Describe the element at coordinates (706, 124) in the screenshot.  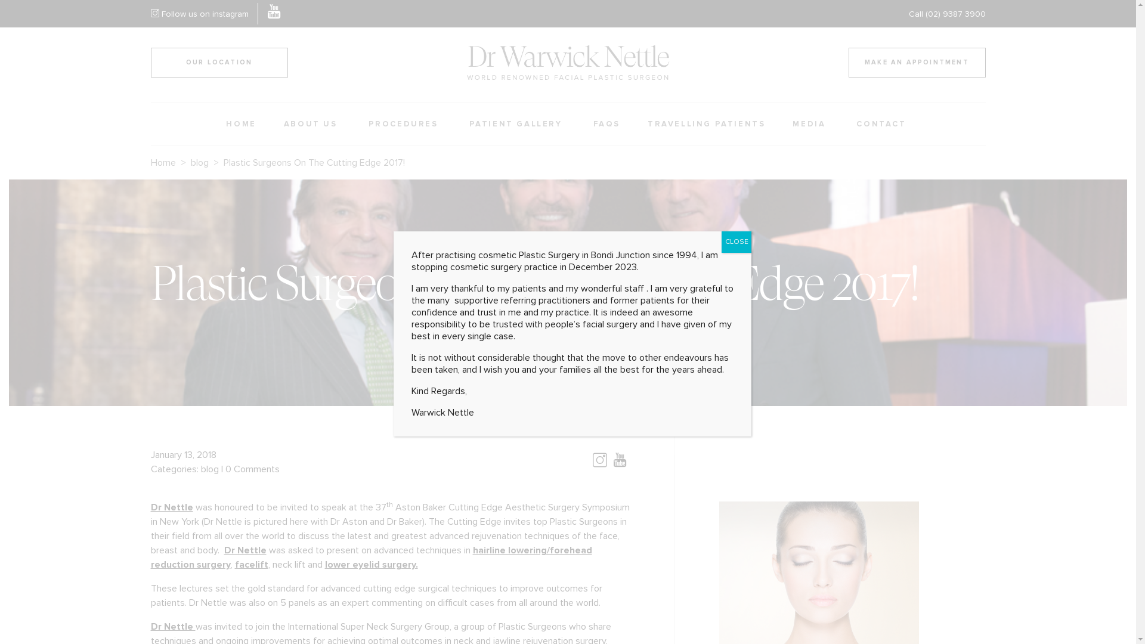
I see `TRAVELLING PATIENTS` at that location.